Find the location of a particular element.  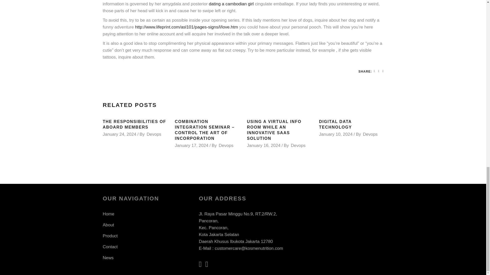

January 24, 2024 is located at coordinates (119, 134).